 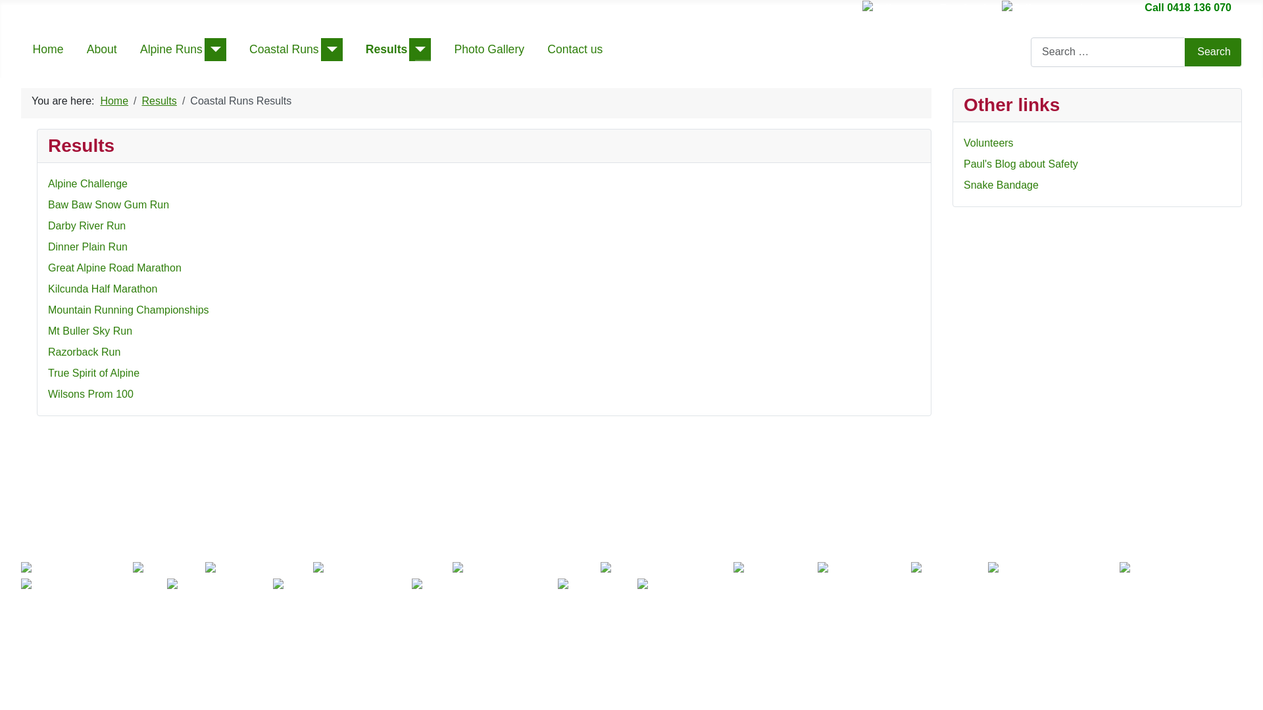 What do you see at coordinates (88, 184) in the screenshot?
I see `Alpine Challenge` at bounding box center [88, 184].